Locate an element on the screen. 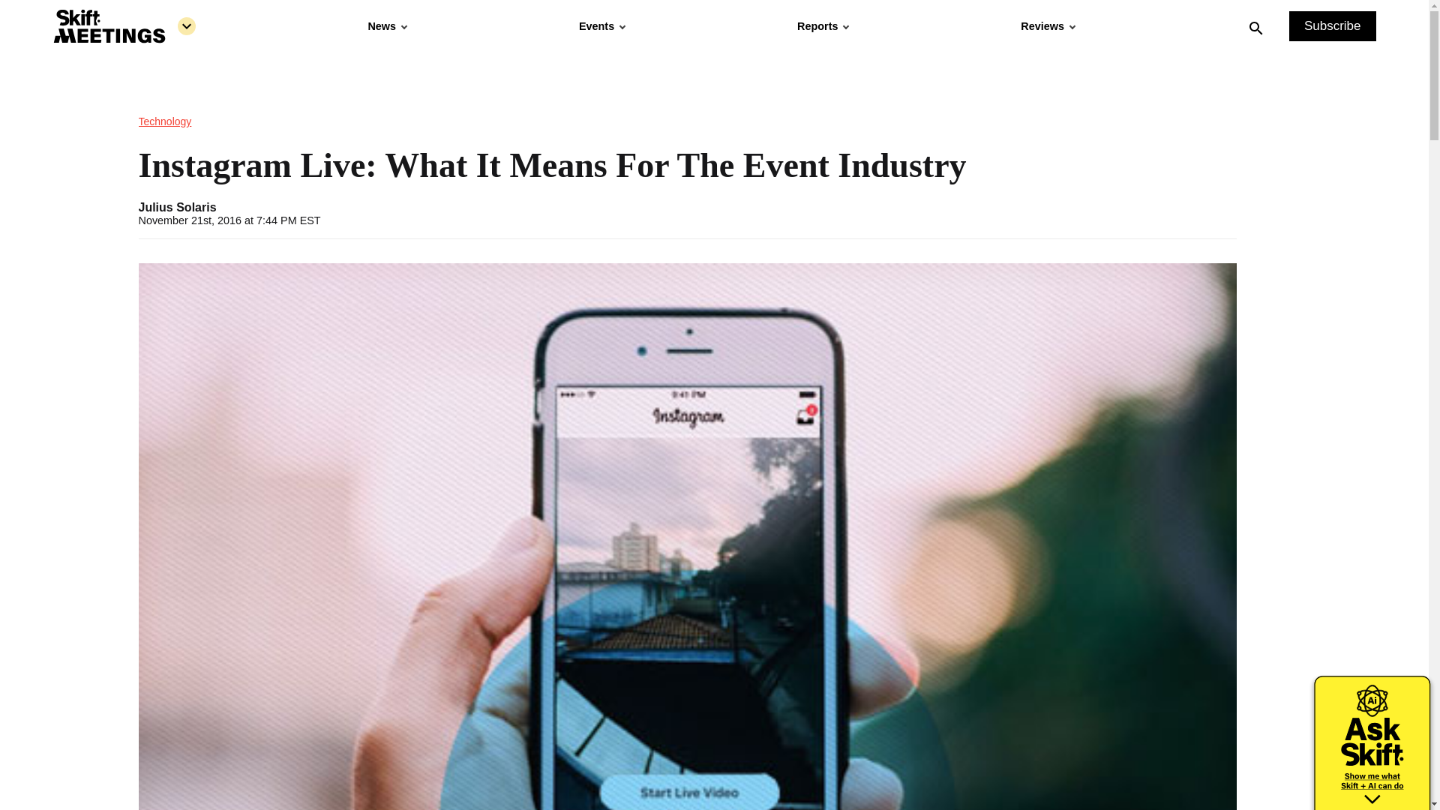 The width and height of the screenshot is (1440, 810). Reports is located at coordinates (822, 26).